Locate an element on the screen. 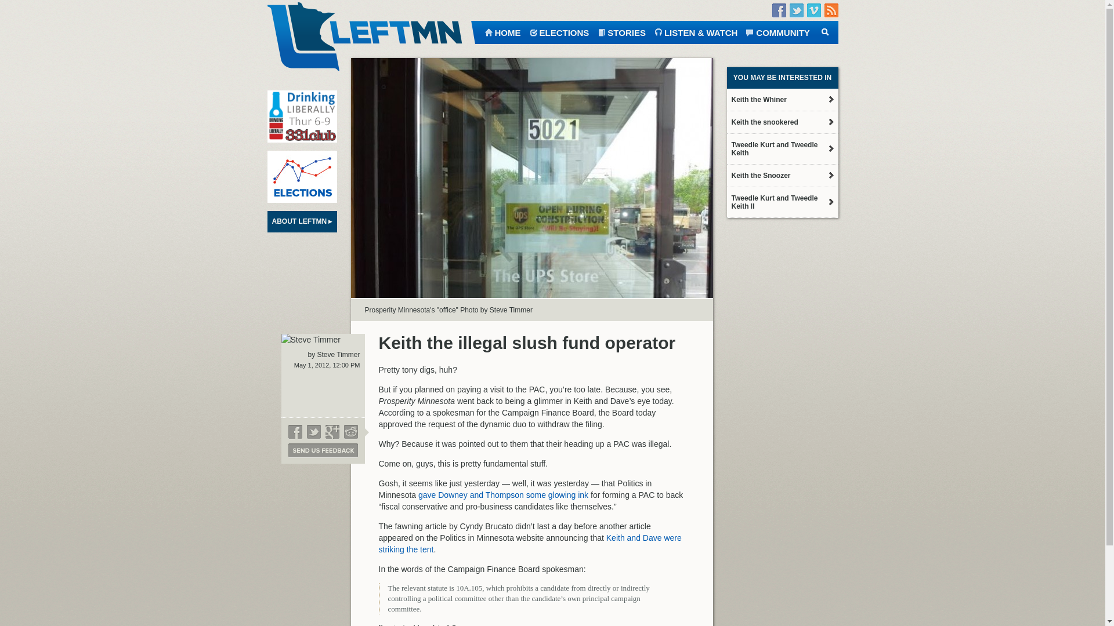  Drinking Liberally Minneapolis is located at coordinates (302, 116).